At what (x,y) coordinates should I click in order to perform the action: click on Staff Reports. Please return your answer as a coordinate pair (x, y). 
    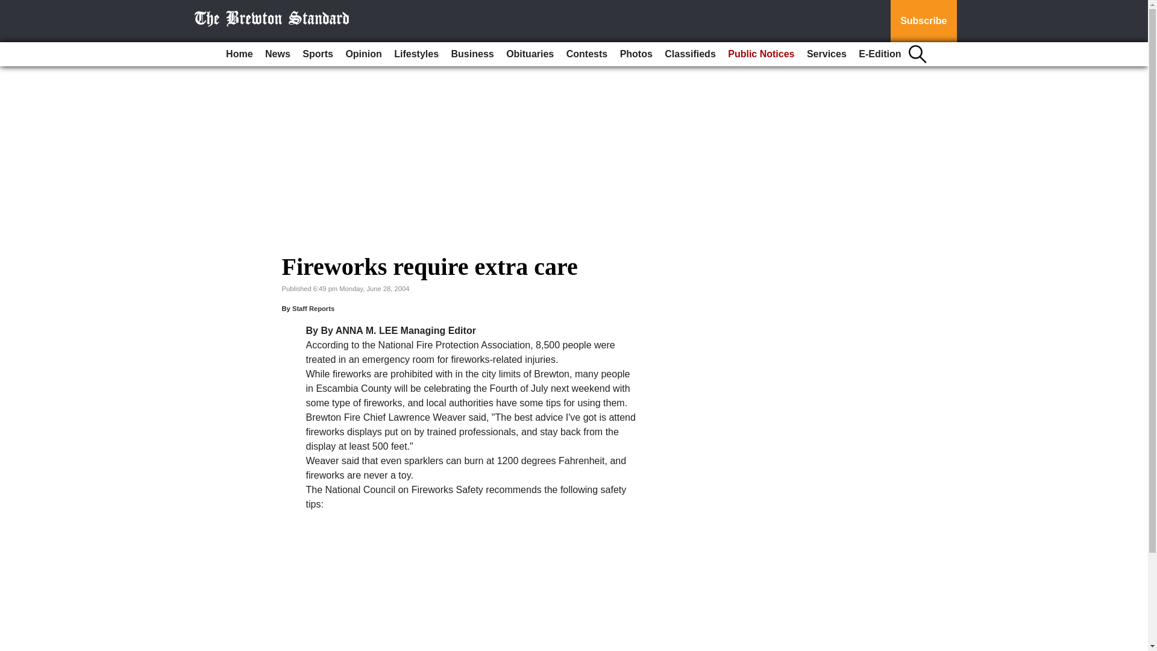
    Looking at the image, I should click on (313, 309).